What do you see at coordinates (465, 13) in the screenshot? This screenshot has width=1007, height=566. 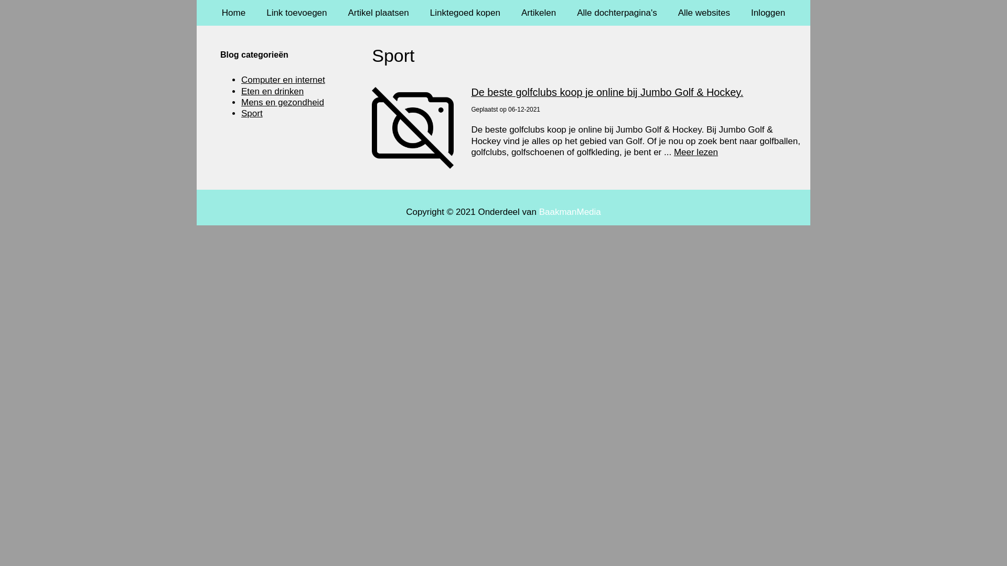 I see `Linktegoed kopen` at bounding box center [465, 13].